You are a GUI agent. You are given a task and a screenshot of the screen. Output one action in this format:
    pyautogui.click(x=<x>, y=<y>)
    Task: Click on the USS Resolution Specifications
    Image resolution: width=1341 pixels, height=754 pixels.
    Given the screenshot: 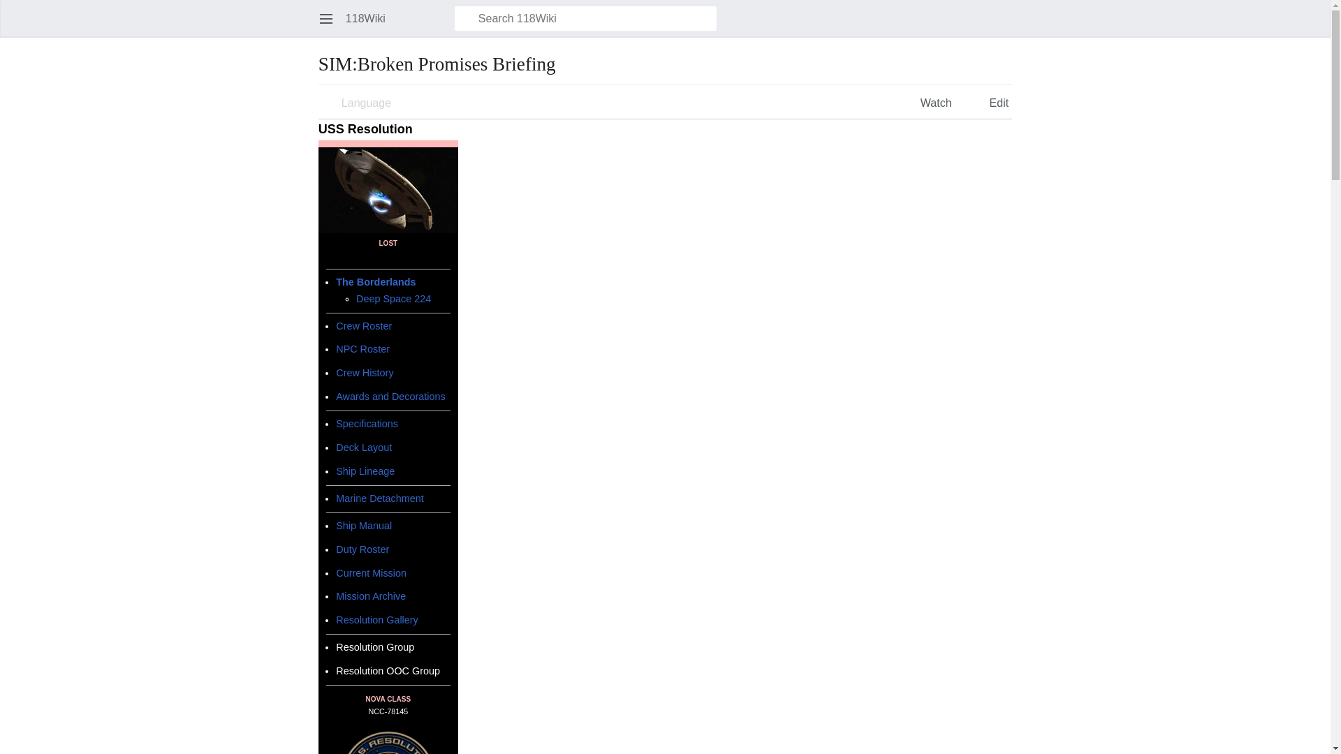 What is the action you would take?
    pyautogui.click(x=367, y=423)
    